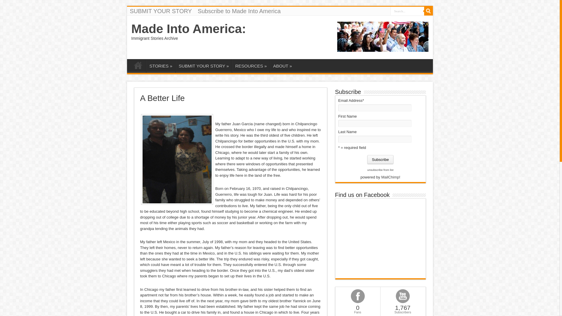  Describe the element at coordinates (161, 11) in the screenshot. I see `SUBMIT YOUR STORY` at that location.